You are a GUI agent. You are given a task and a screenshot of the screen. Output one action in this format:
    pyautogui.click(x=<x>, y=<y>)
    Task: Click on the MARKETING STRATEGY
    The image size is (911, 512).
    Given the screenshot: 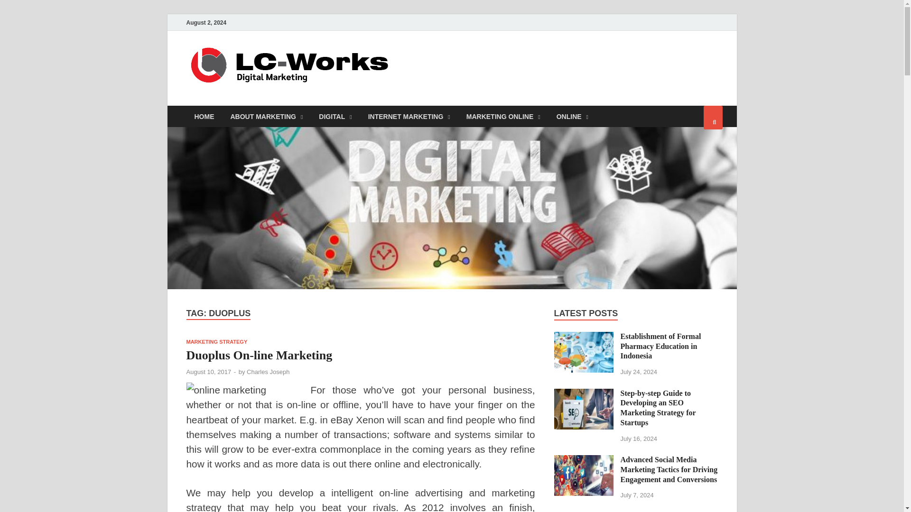 What is the action you would take?
    pyautogui.click(x=216, y=341)
    